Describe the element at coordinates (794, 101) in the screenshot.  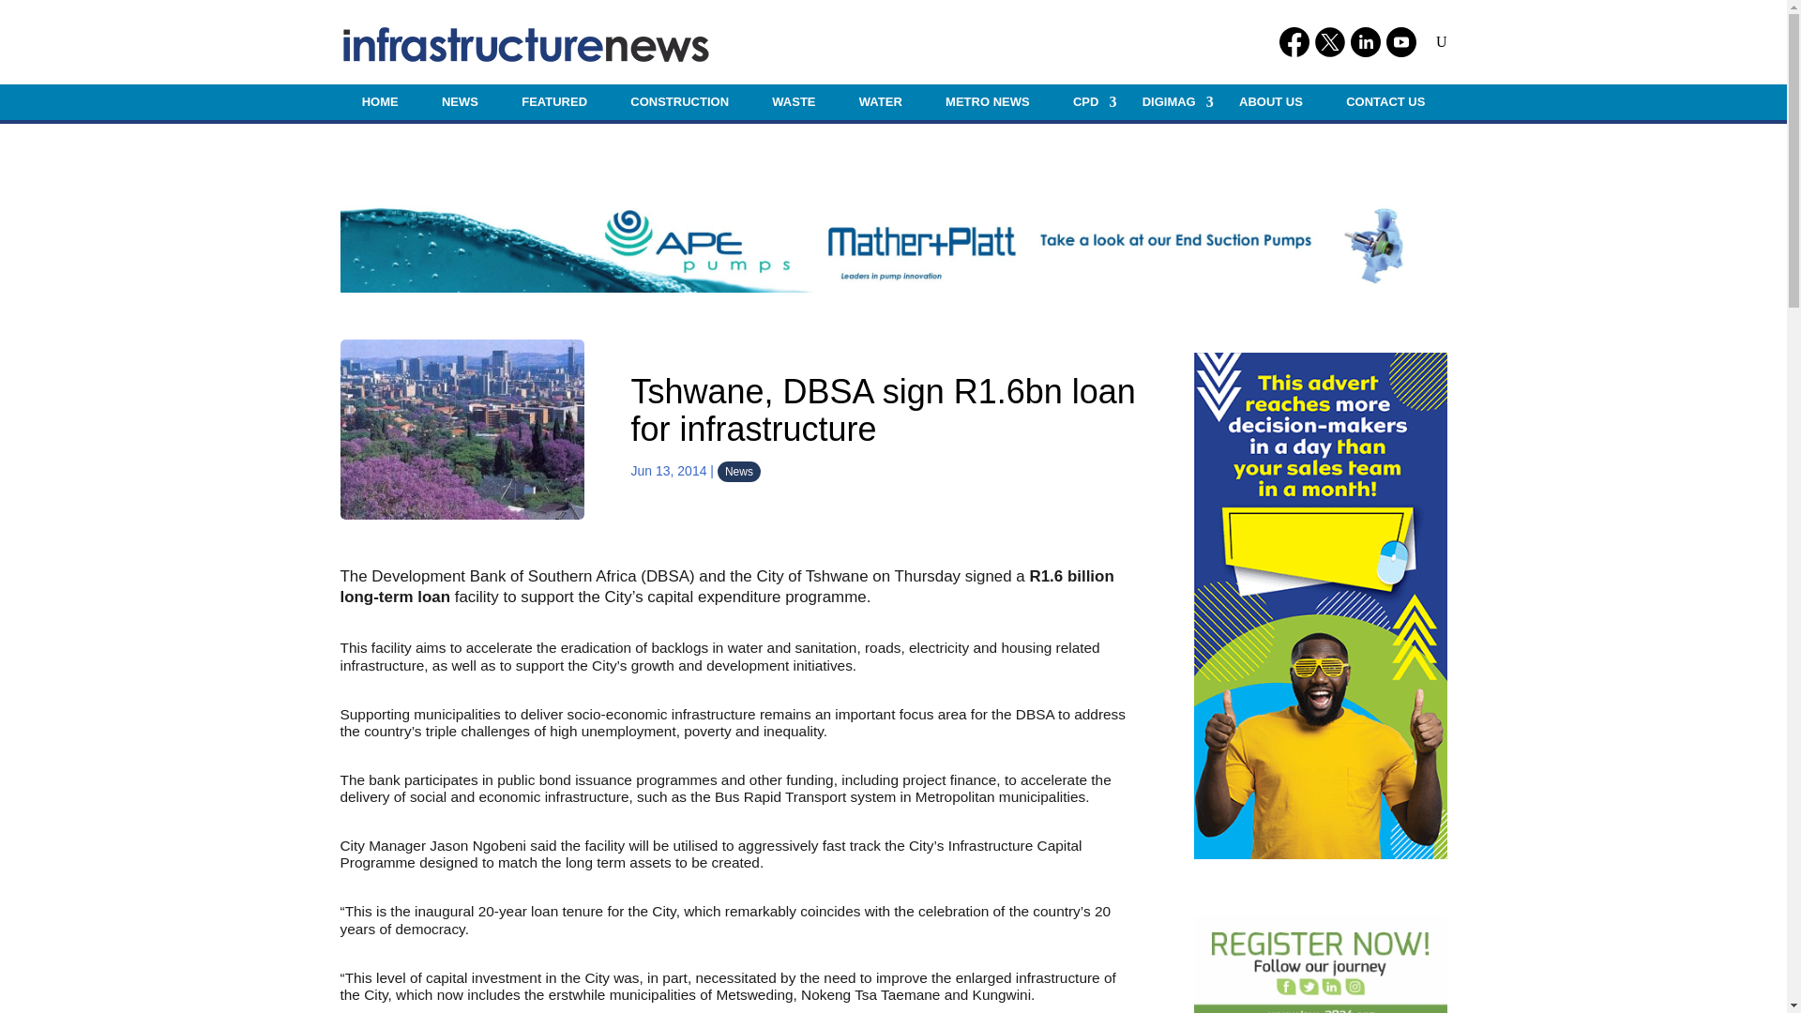
I see `WASTE` at that location.